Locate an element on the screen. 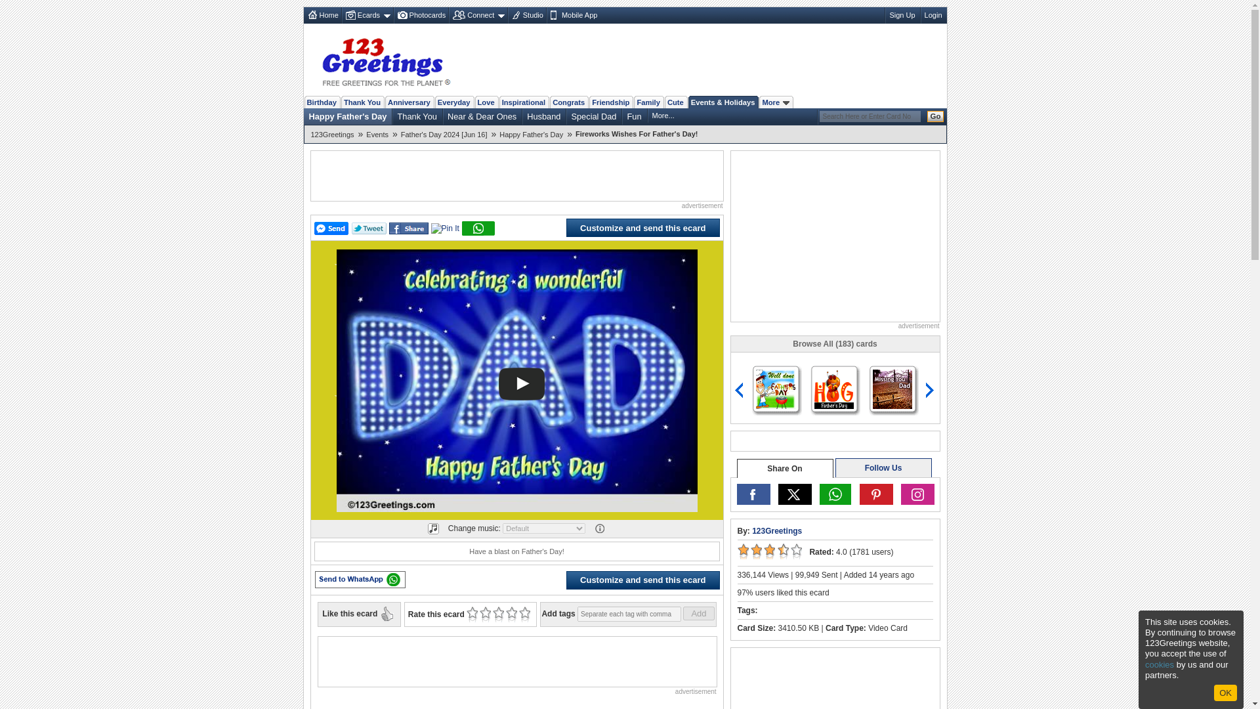 The height and width of the screenshot is (709, 1260). Fun is located at coordinates (634, 116).